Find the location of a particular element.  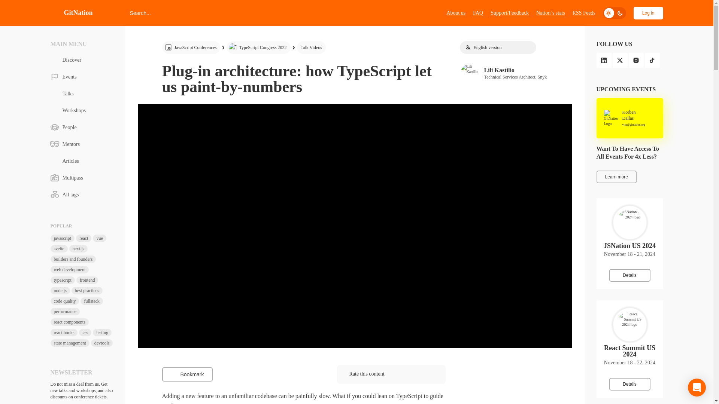

TypeScript Congress 2022 is located at coordinates (456, 13).